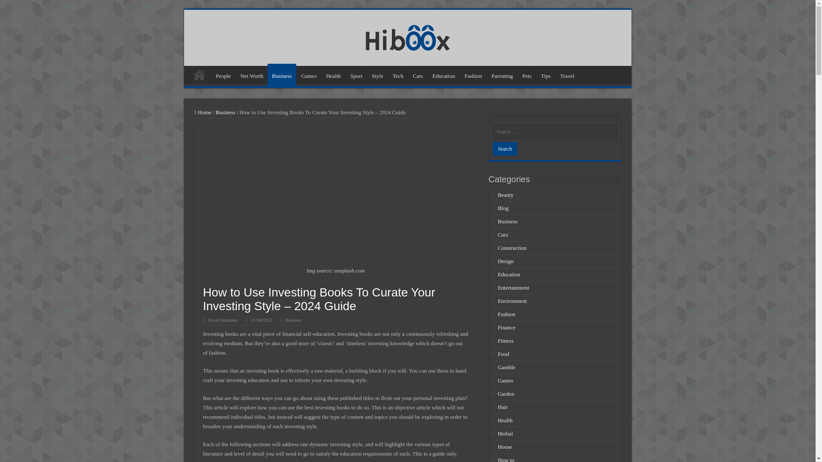  I want to click on Tech, so click(398, 74).